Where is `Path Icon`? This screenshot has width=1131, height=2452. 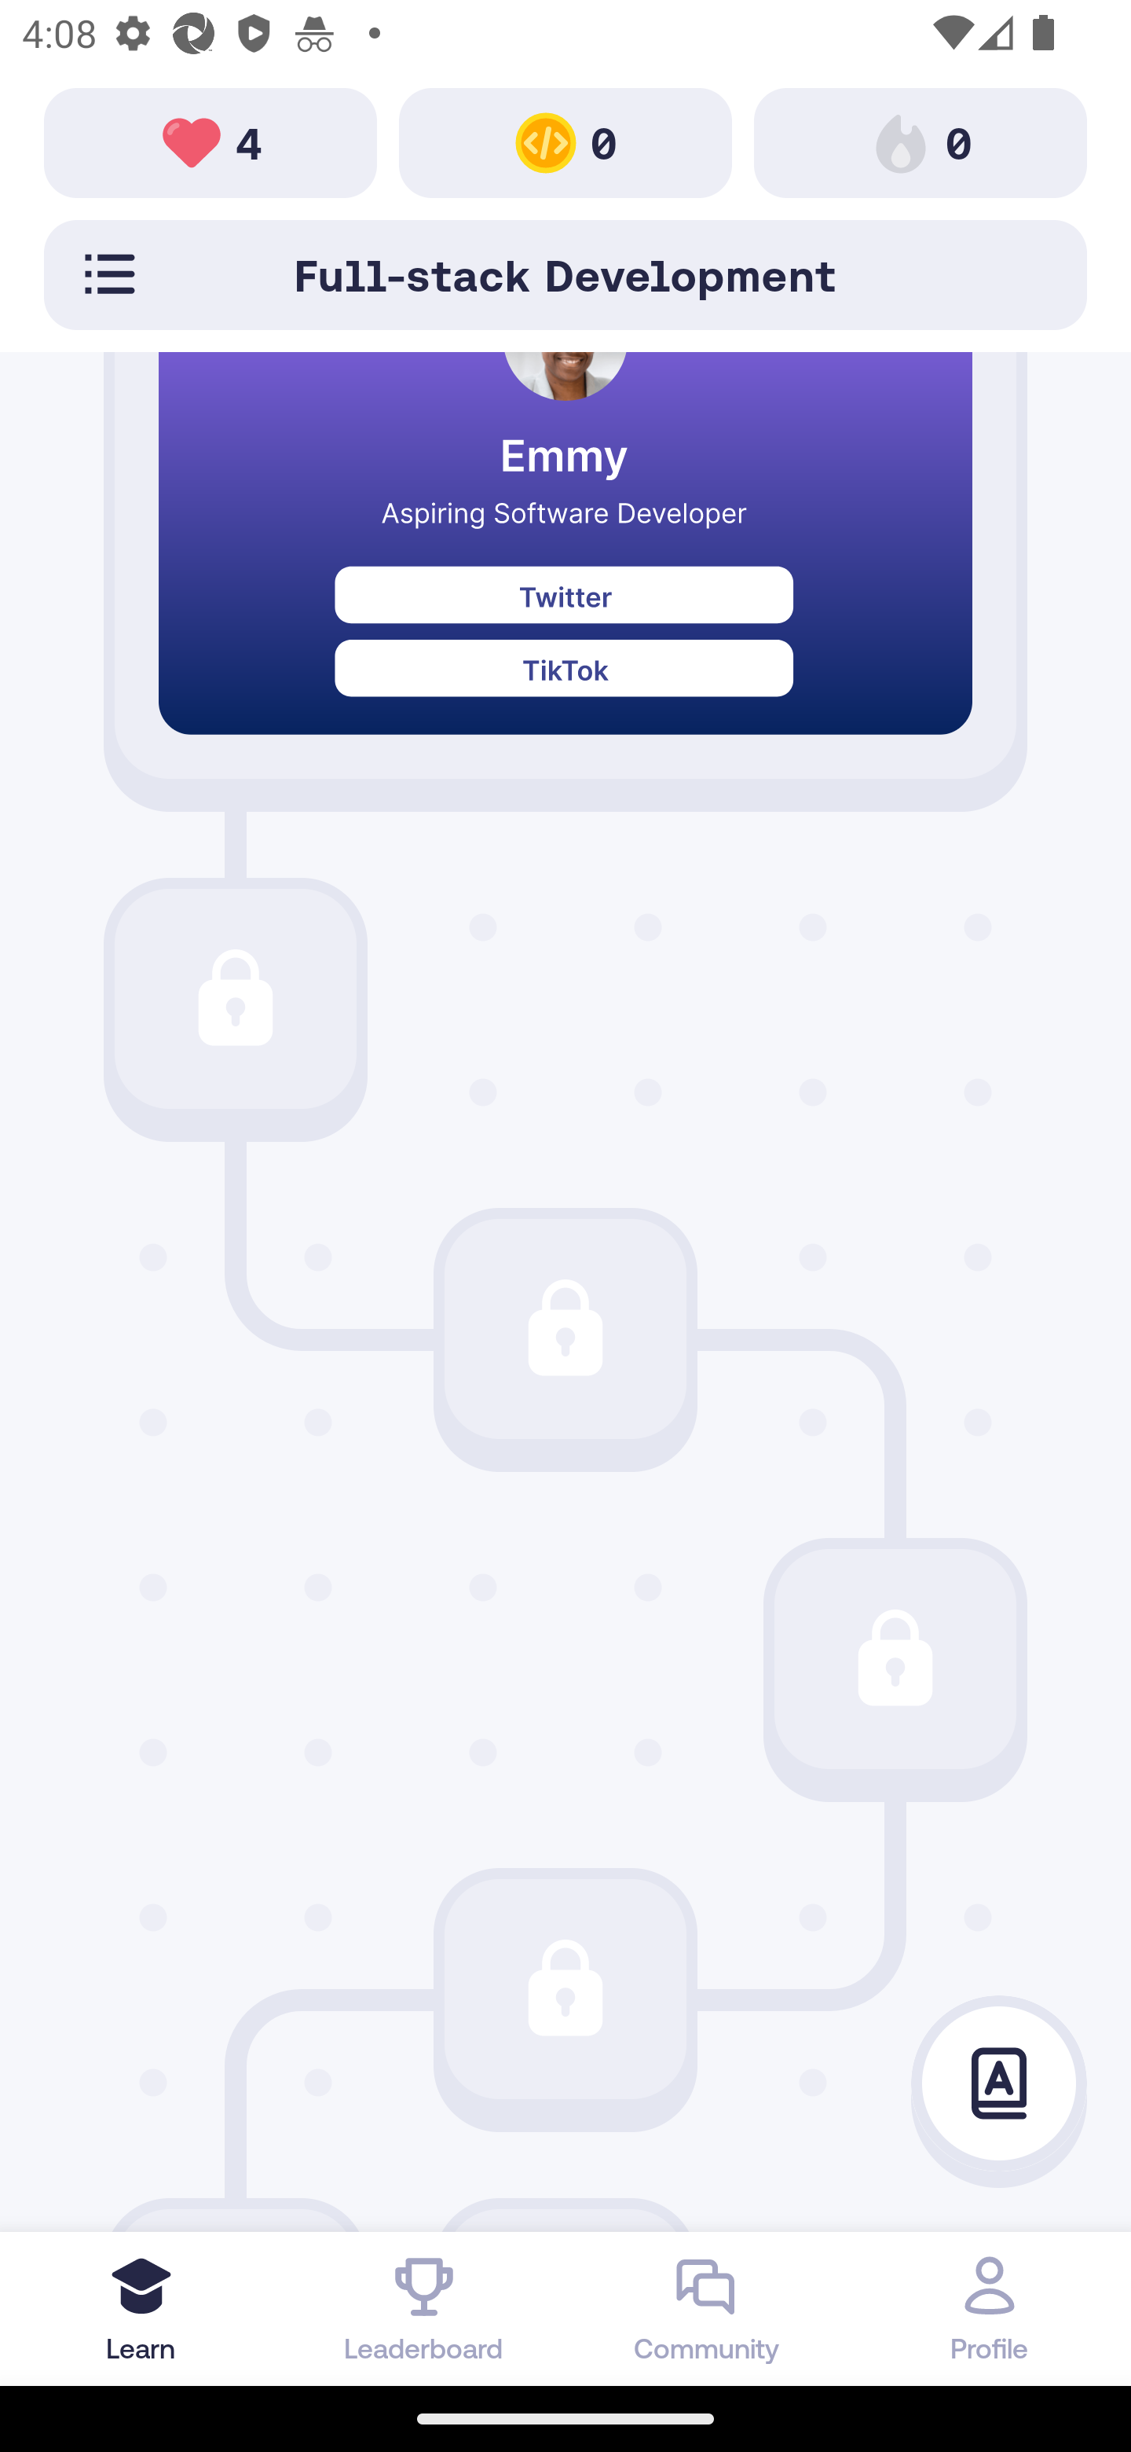 Path Icon is located at coordinates (895, 1658).